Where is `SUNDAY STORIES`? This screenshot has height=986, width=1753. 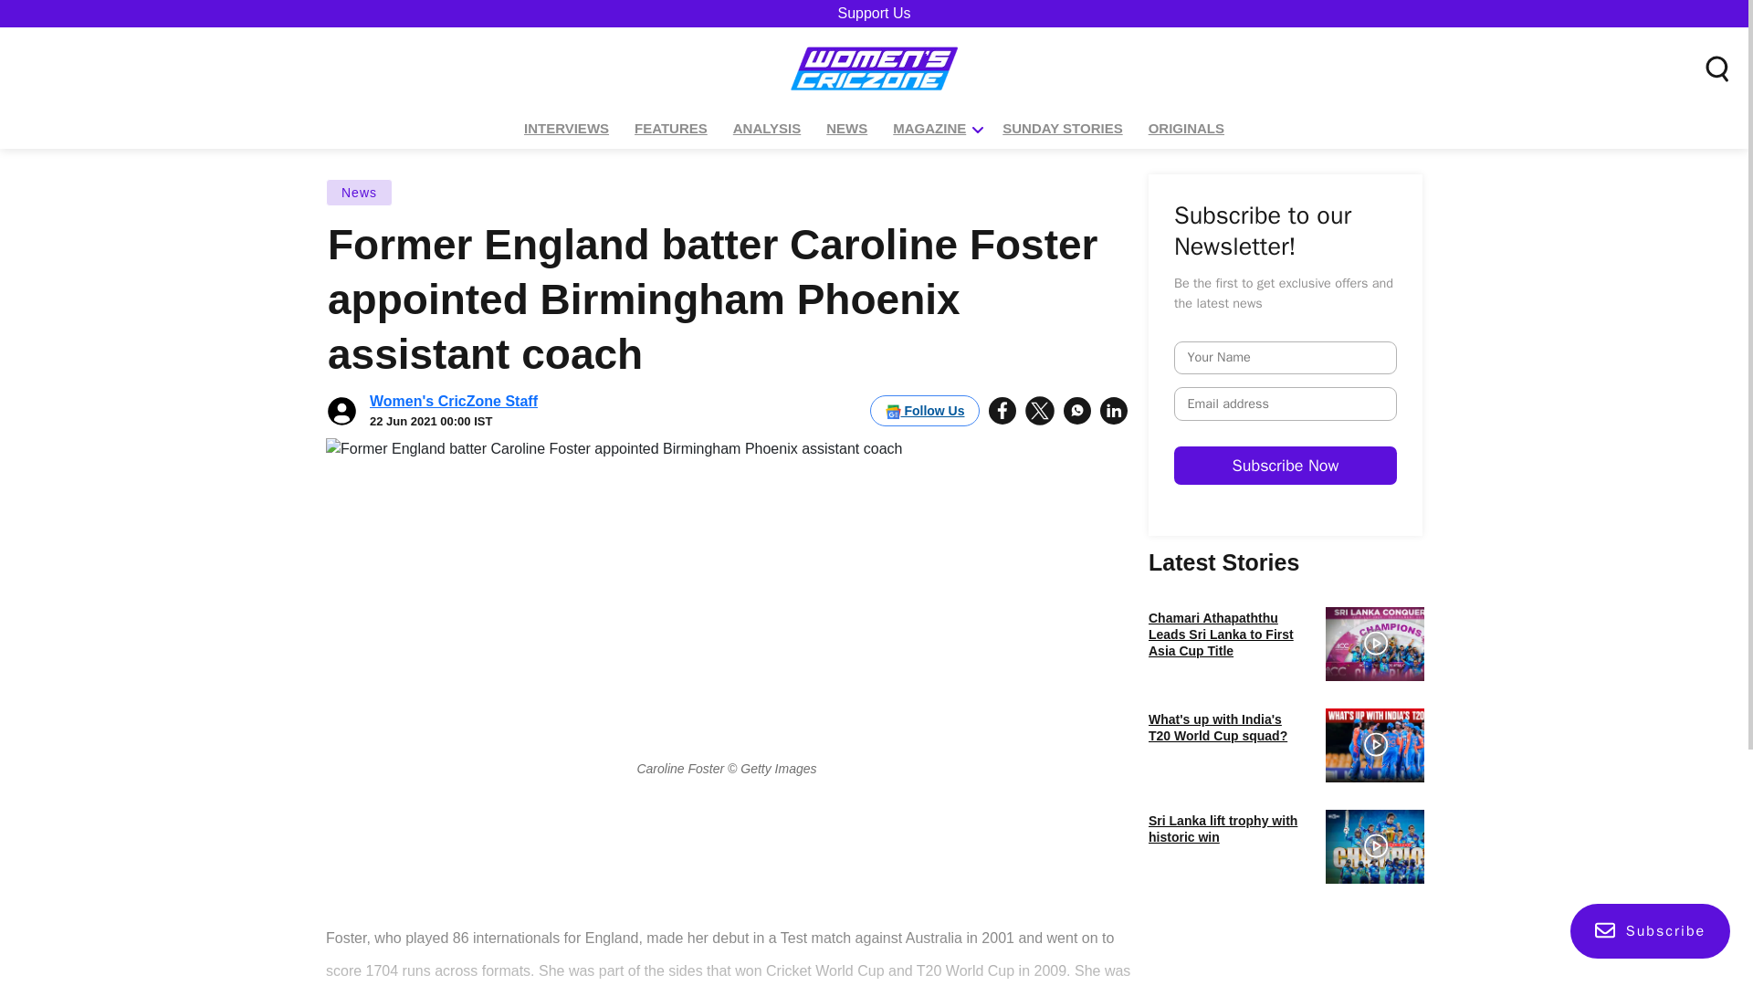
SUNDAY STORIES is located at coordinates (1062, 129).